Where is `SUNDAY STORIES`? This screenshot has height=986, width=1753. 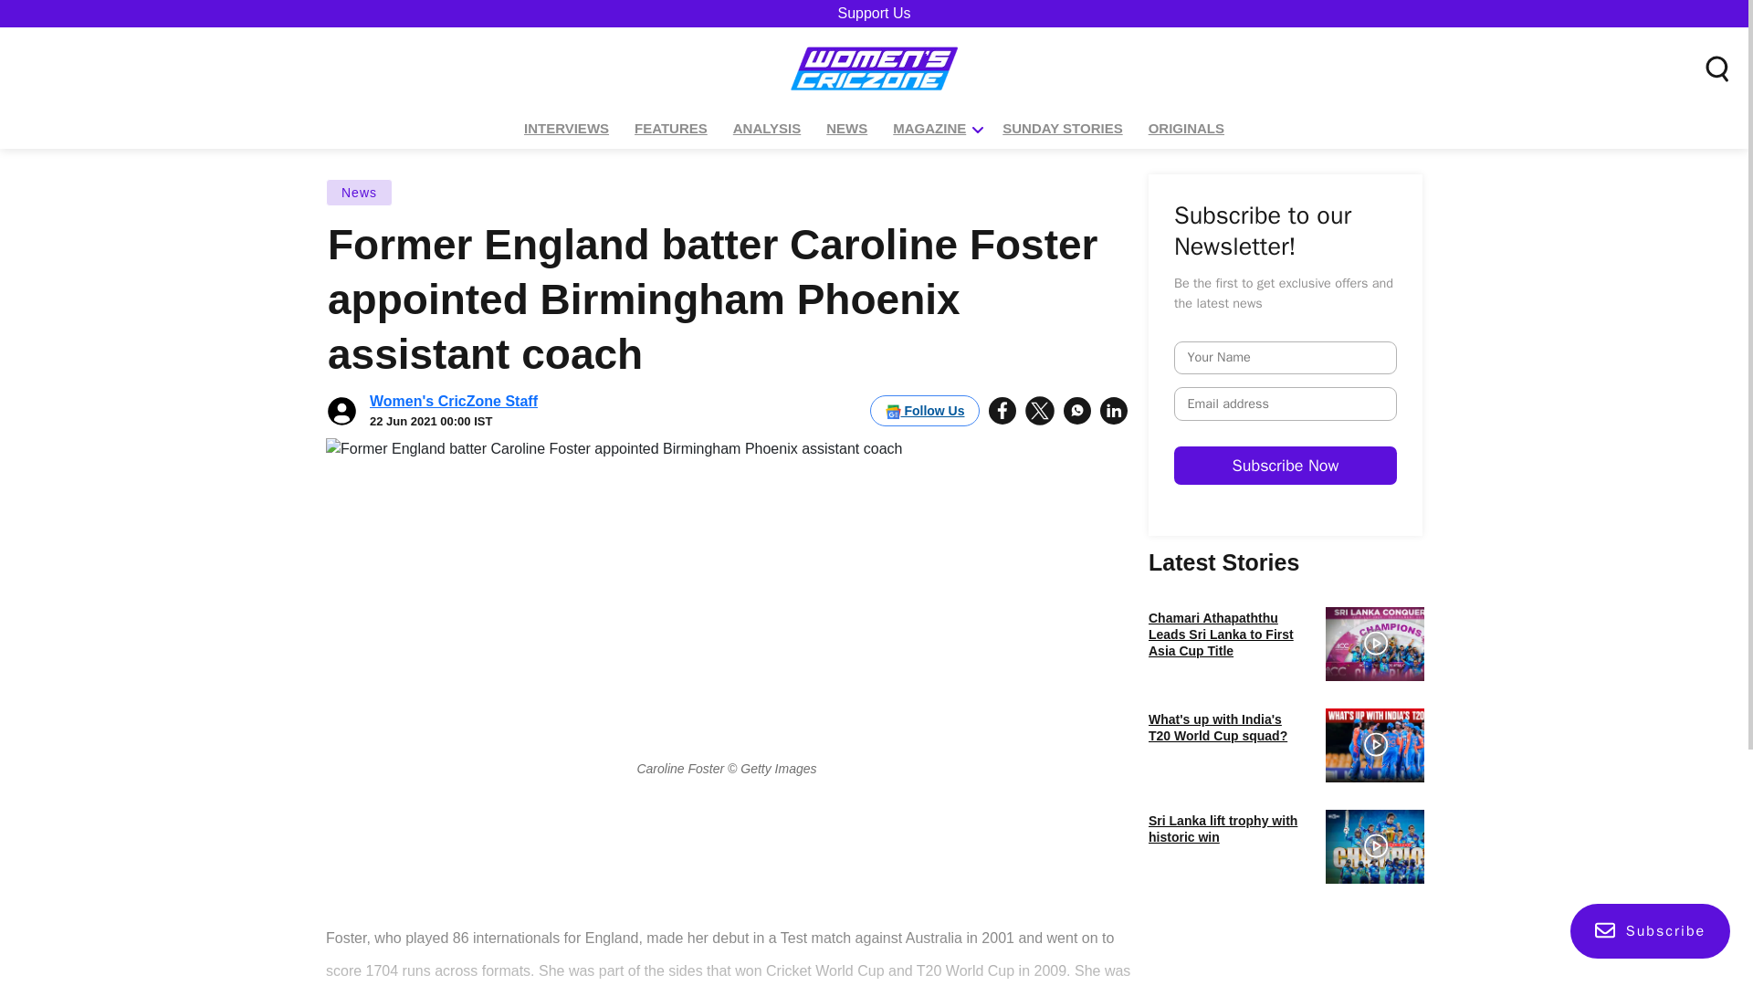
SUNDAY STORIES is located at coordinates (1062, 129).